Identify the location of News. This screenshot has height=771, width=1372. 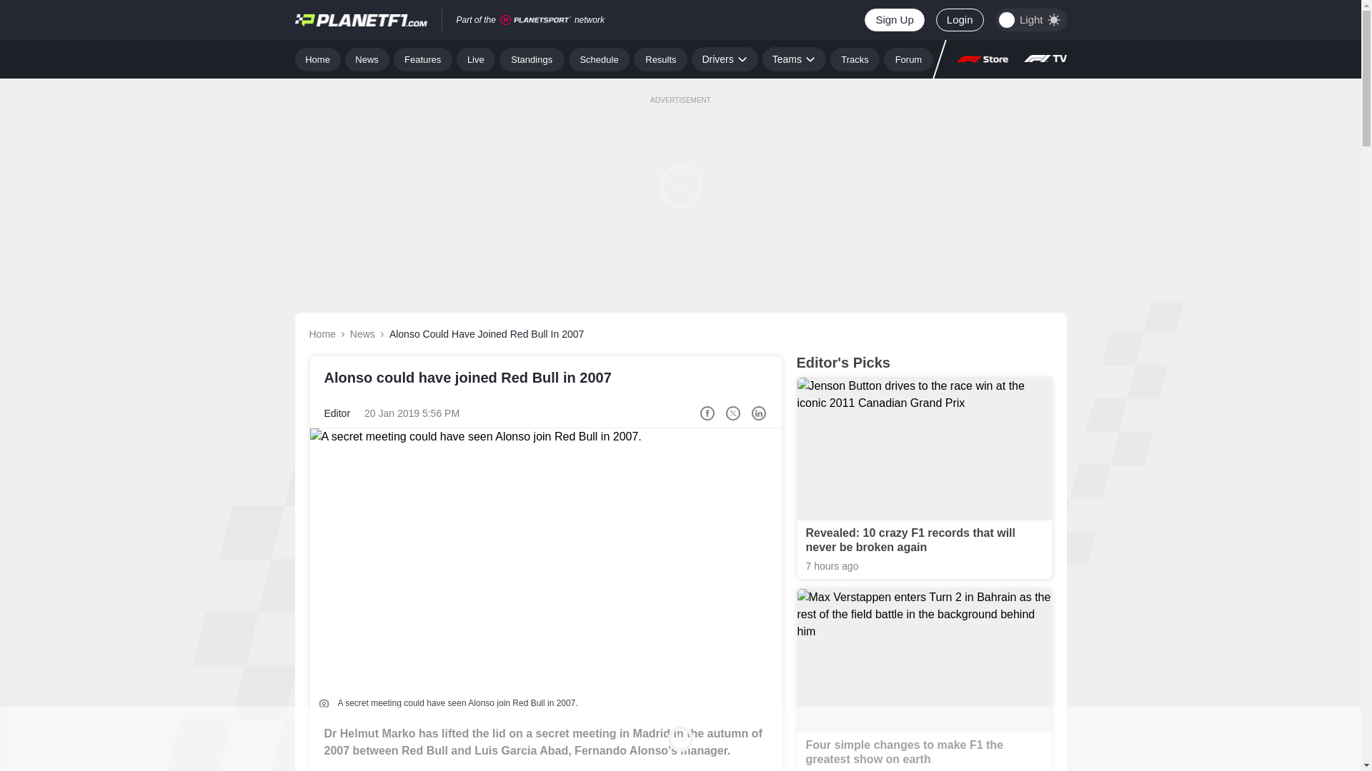
(367, 59).